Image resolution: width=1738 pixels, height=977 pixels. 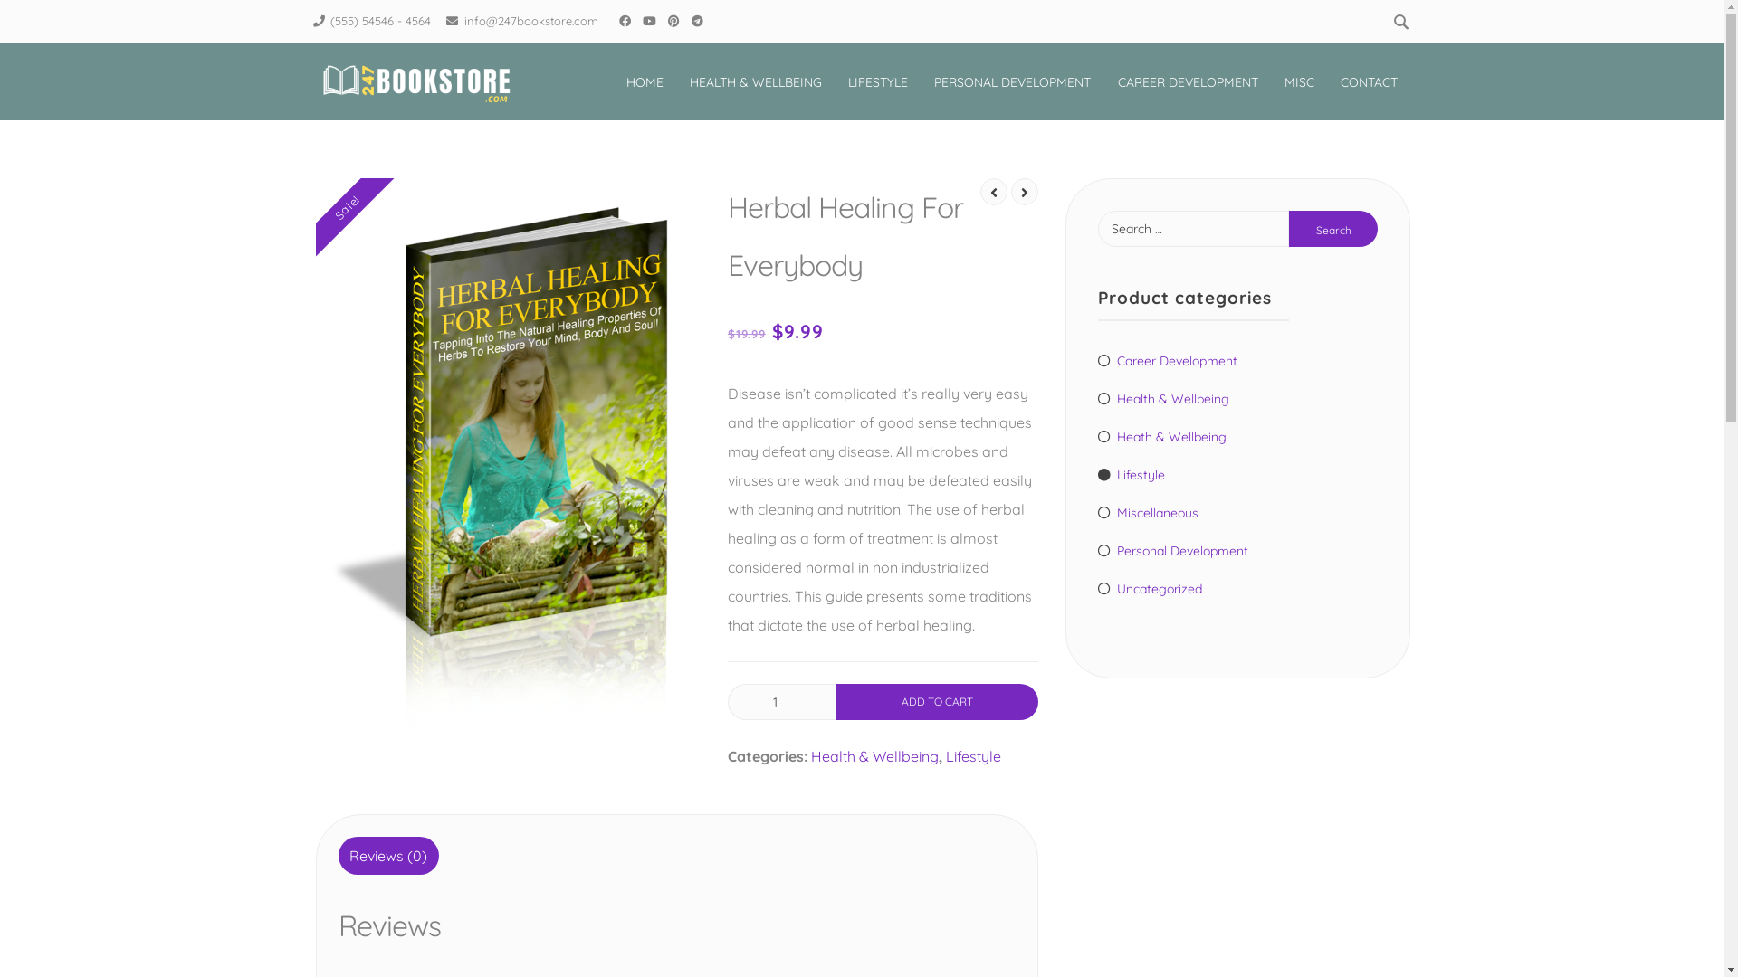 What do you see at coordinates (1370, 82) in the screenshot?
I see `CONTACT` at bounding box center [1370, 82].